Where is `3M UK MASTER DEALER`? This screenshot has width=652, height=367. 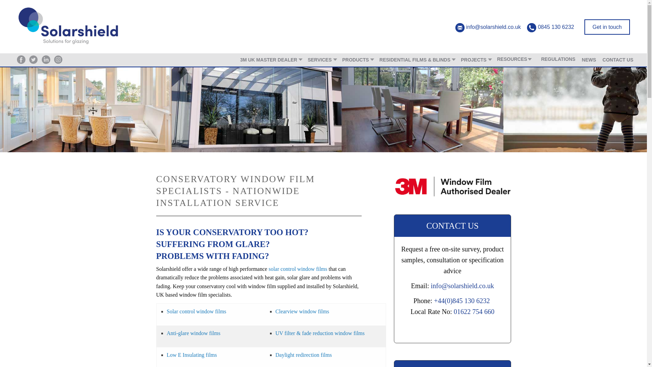 3M UK MASTER DEALER is located at coordinates (270, 61).